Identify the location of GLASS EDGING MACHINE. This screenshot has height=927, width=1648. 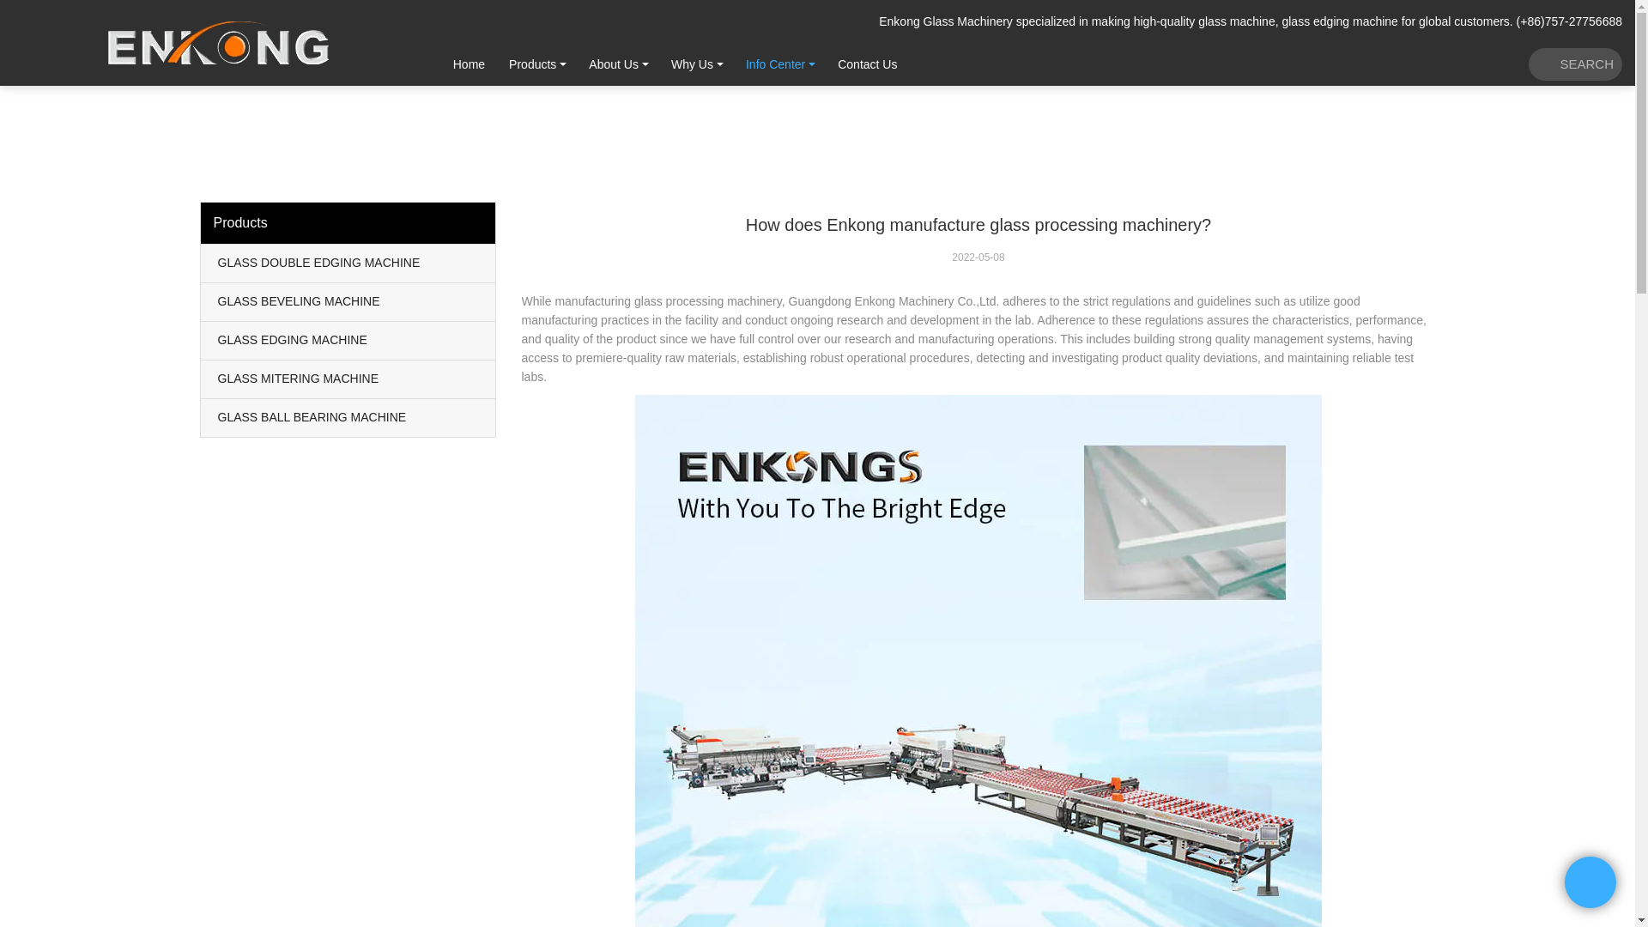
(348, 340).